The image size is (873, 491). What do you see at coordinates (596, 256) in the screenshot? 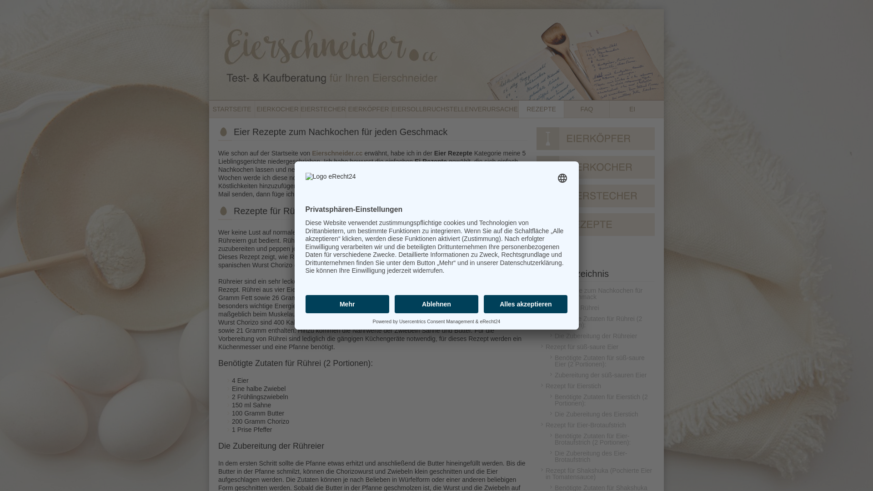
I see `FAQ` at bounding box center [596, 256].